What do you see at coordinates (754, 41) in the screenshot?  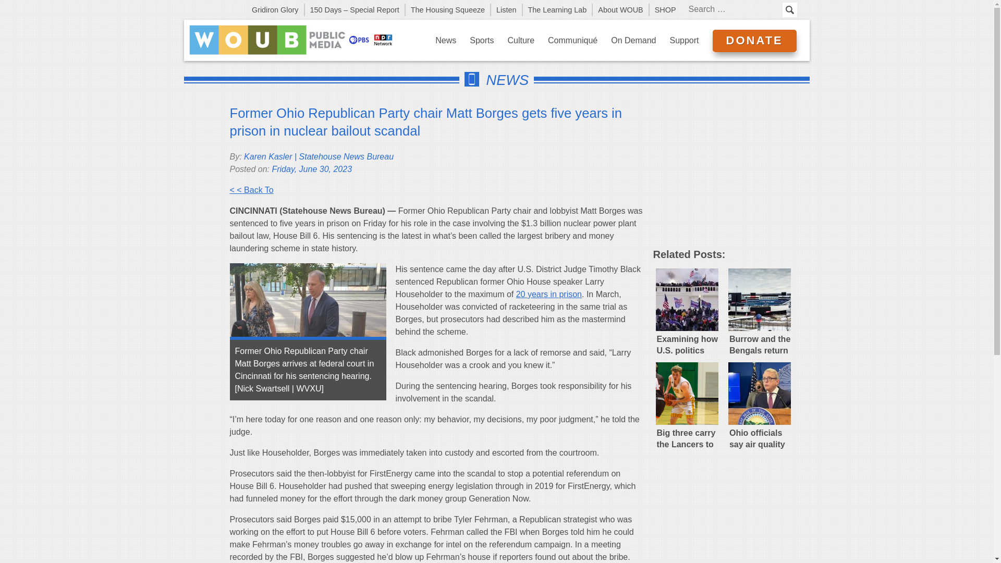 I see `DONATE` at bounding box center [754, 41].